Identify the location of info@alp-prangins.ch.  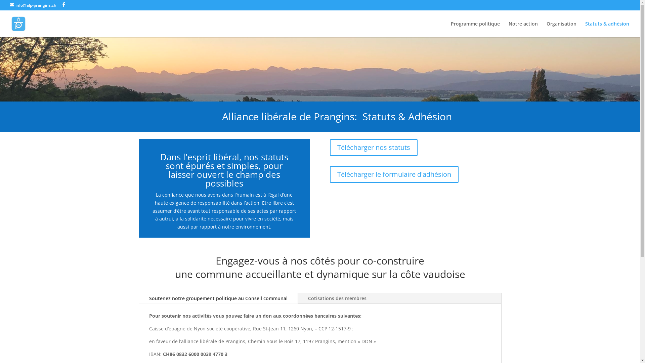
(33, 5).